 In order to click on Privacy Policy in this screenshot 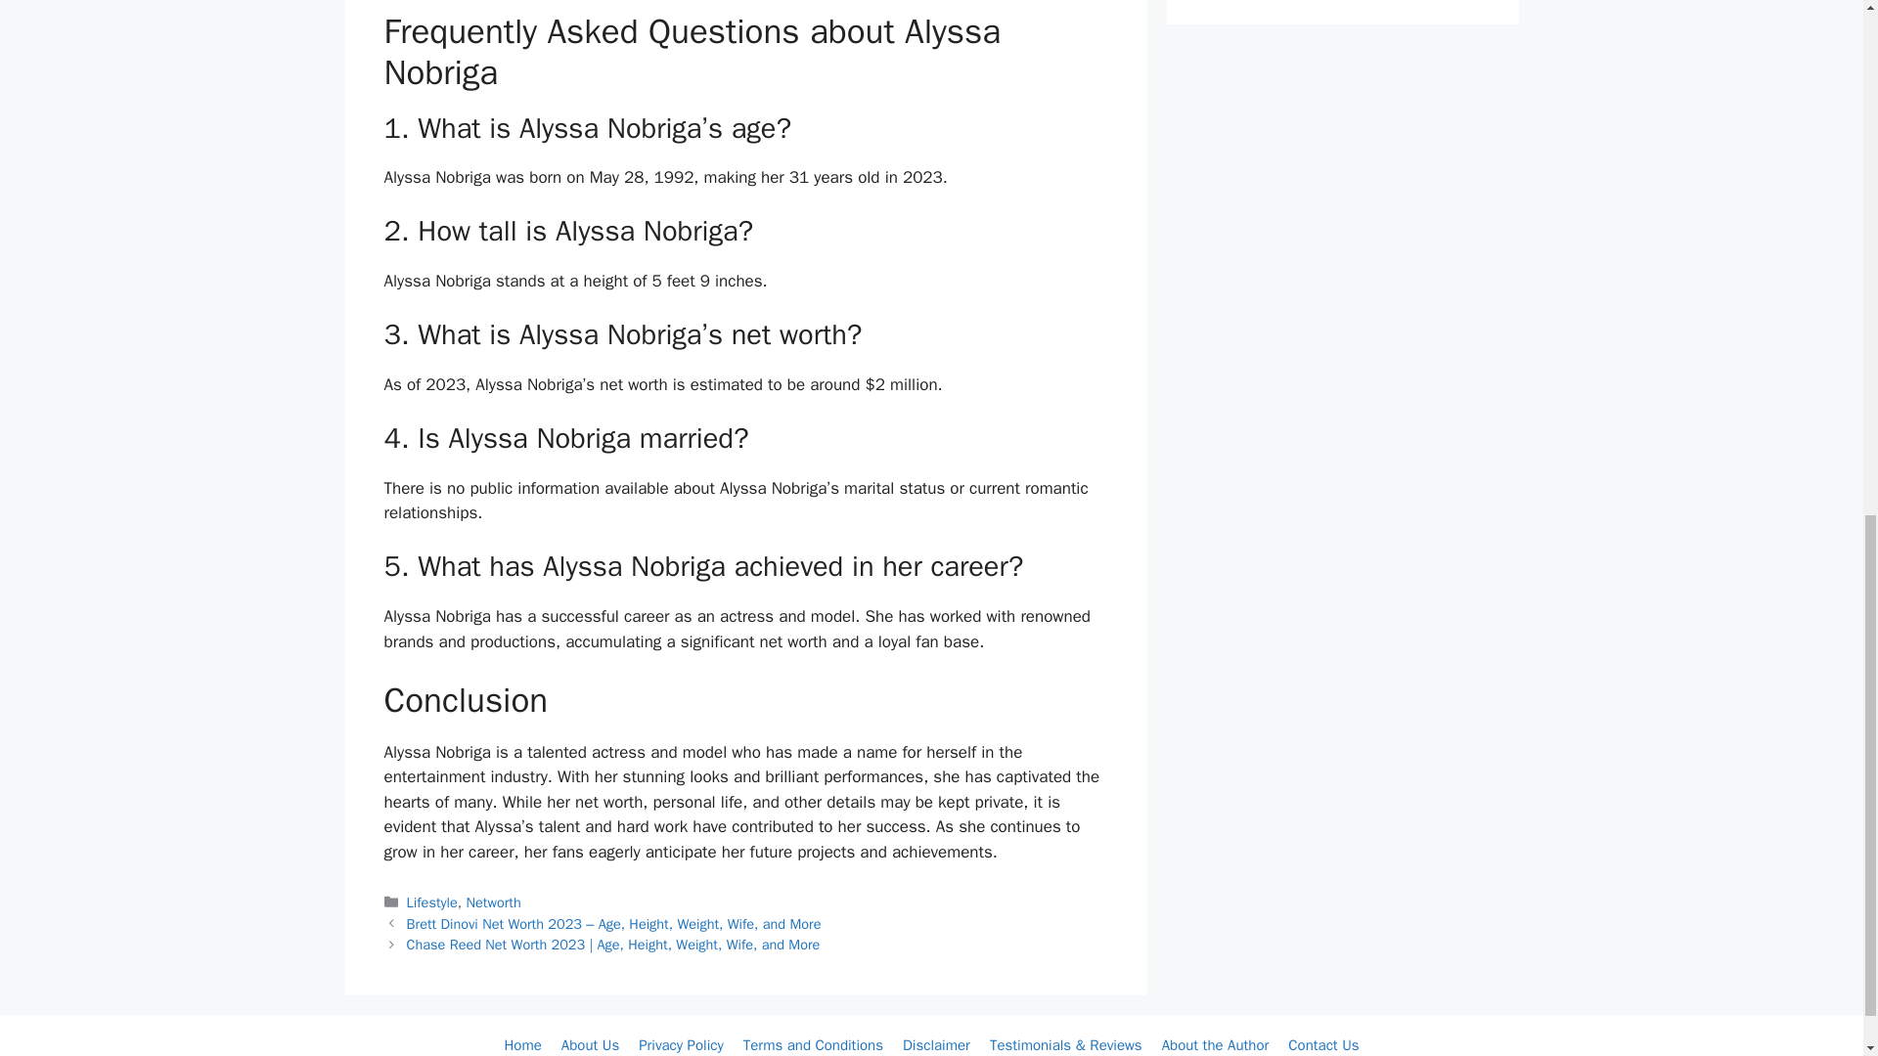, I will do `click(681, 1044)`.